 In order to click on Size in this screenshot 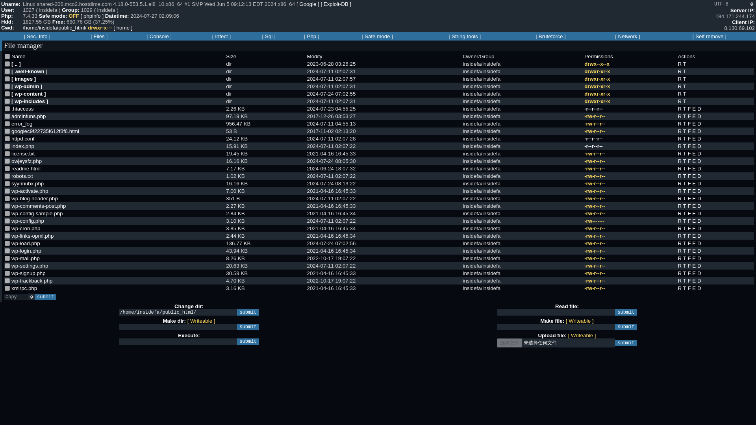, I will do `click(231, 57)`.